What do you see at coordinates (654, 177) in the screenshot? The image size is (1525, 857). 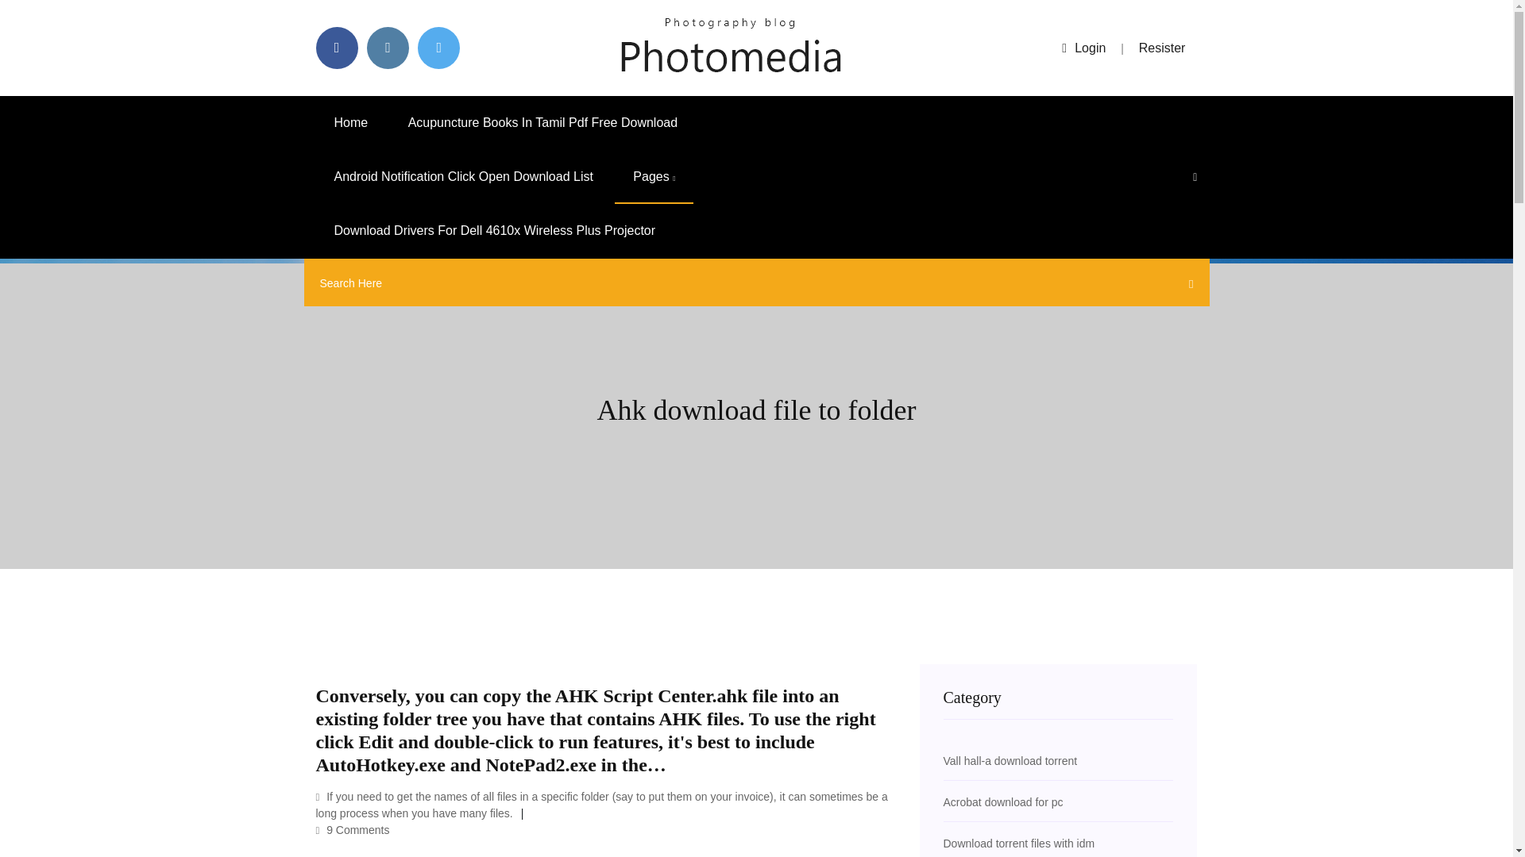 I see `Pages` at bounding box center [654, 177].